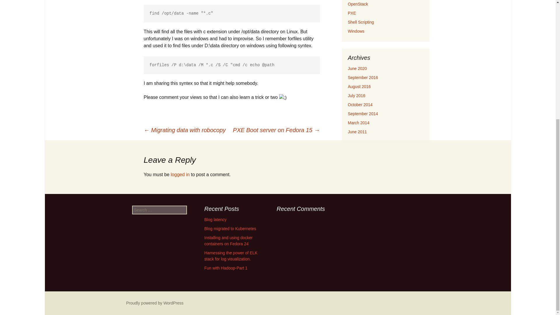 This screenshot has width=560, height=315. I want to click on Shell Scripting, so click(361, 22).